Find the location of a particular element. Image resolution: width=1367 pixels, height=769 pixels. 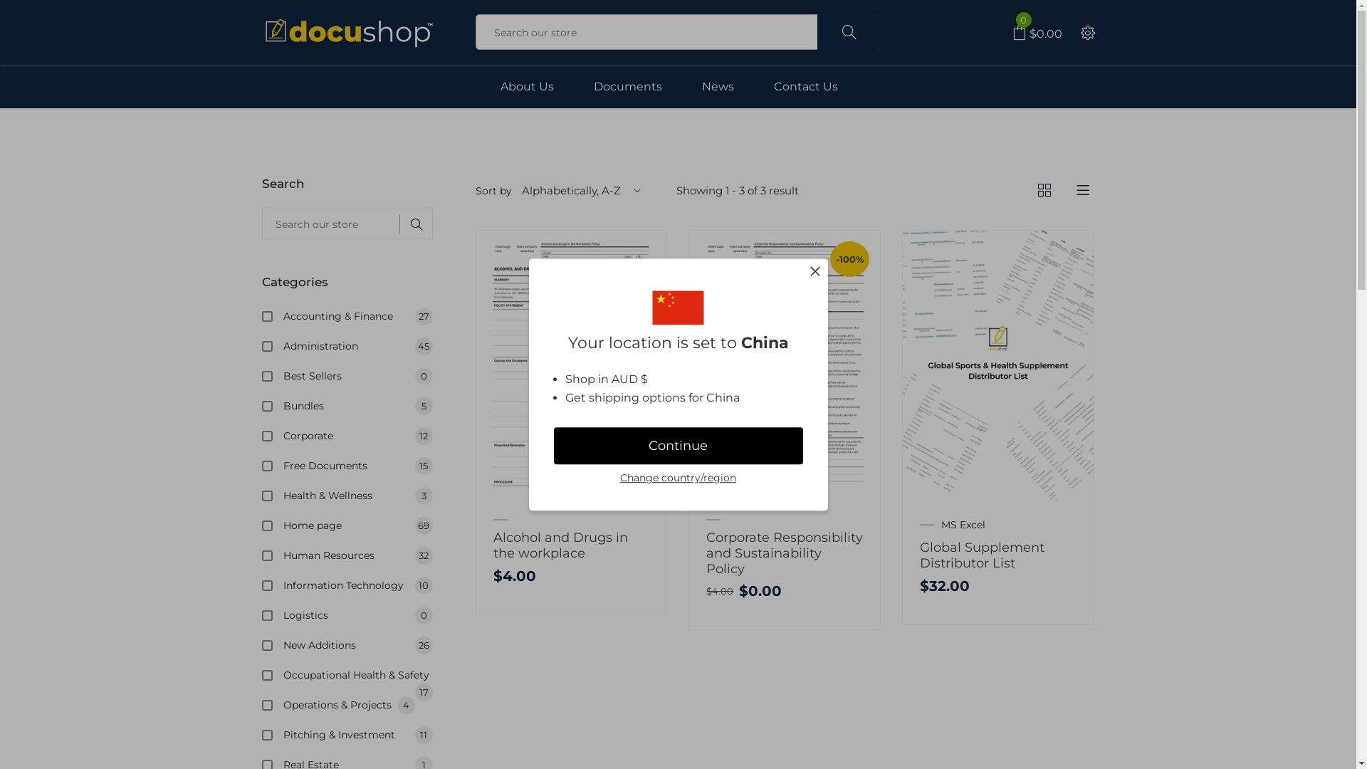

News is located at coordinates (718, 87).